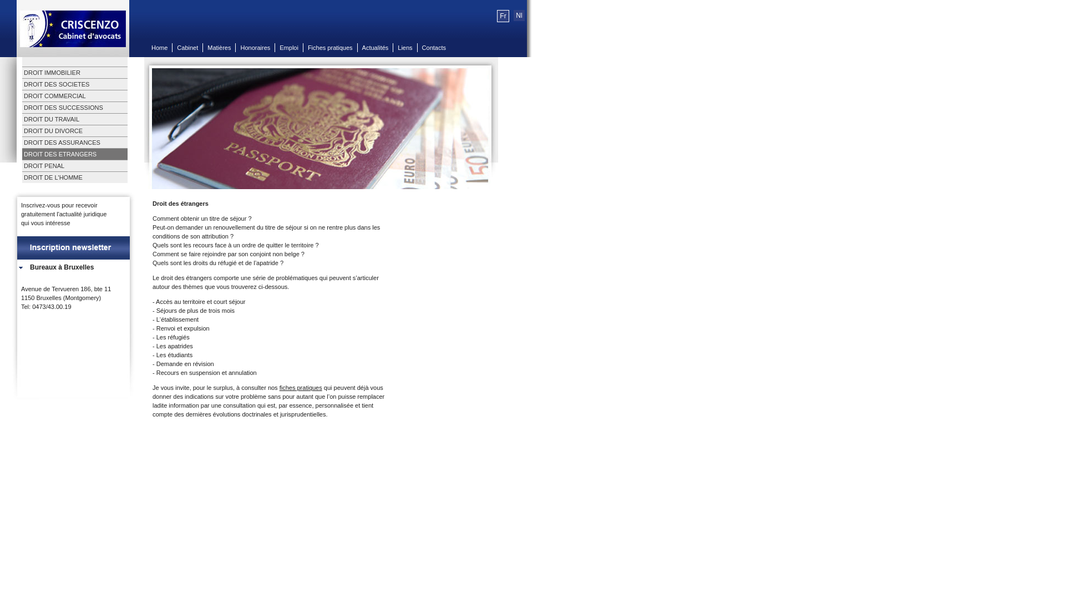 This screenshot has height=599, width=1065. I want to click on Liens, so click(405, 48).